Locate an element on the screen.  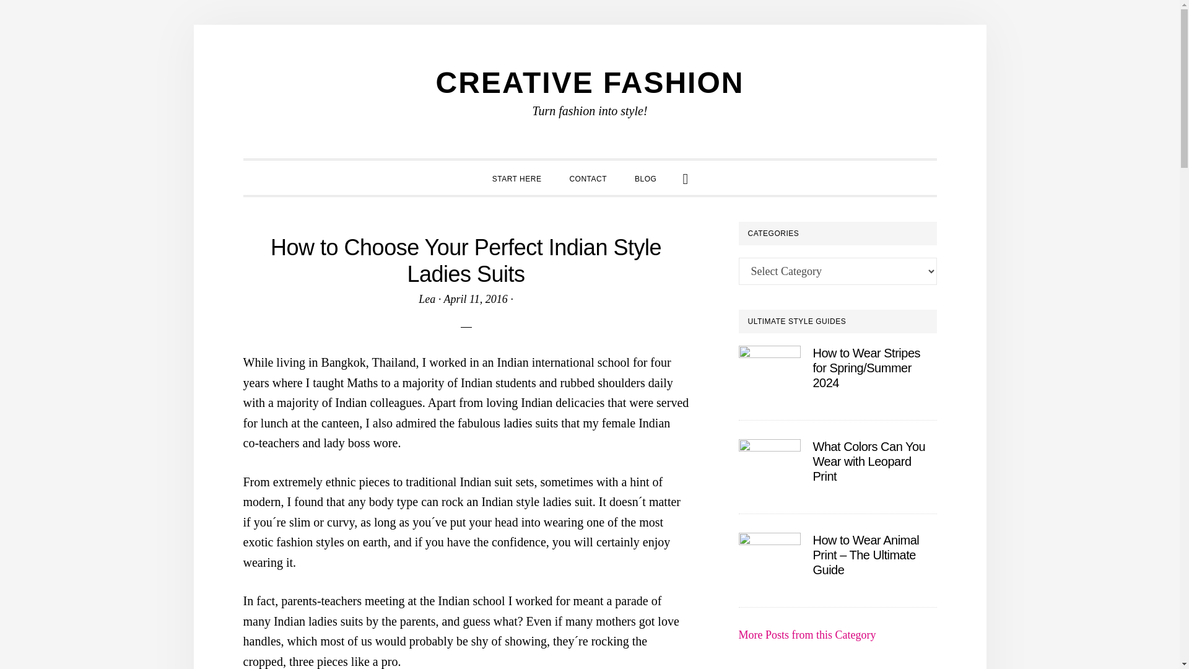
START HERE is located at coordinates (516, 177).